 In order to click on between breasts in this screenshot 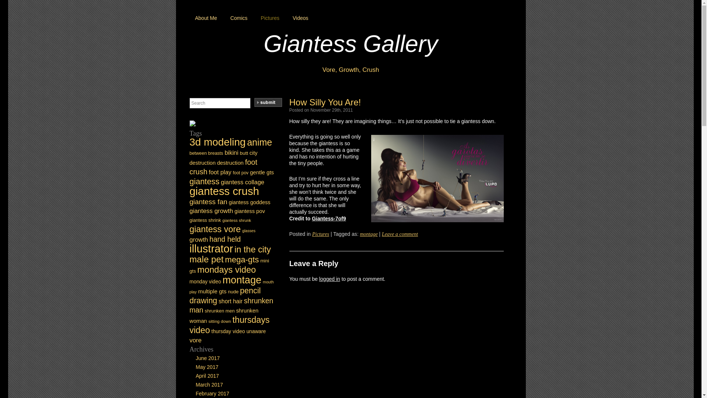, I will do `click(206, 153)`.